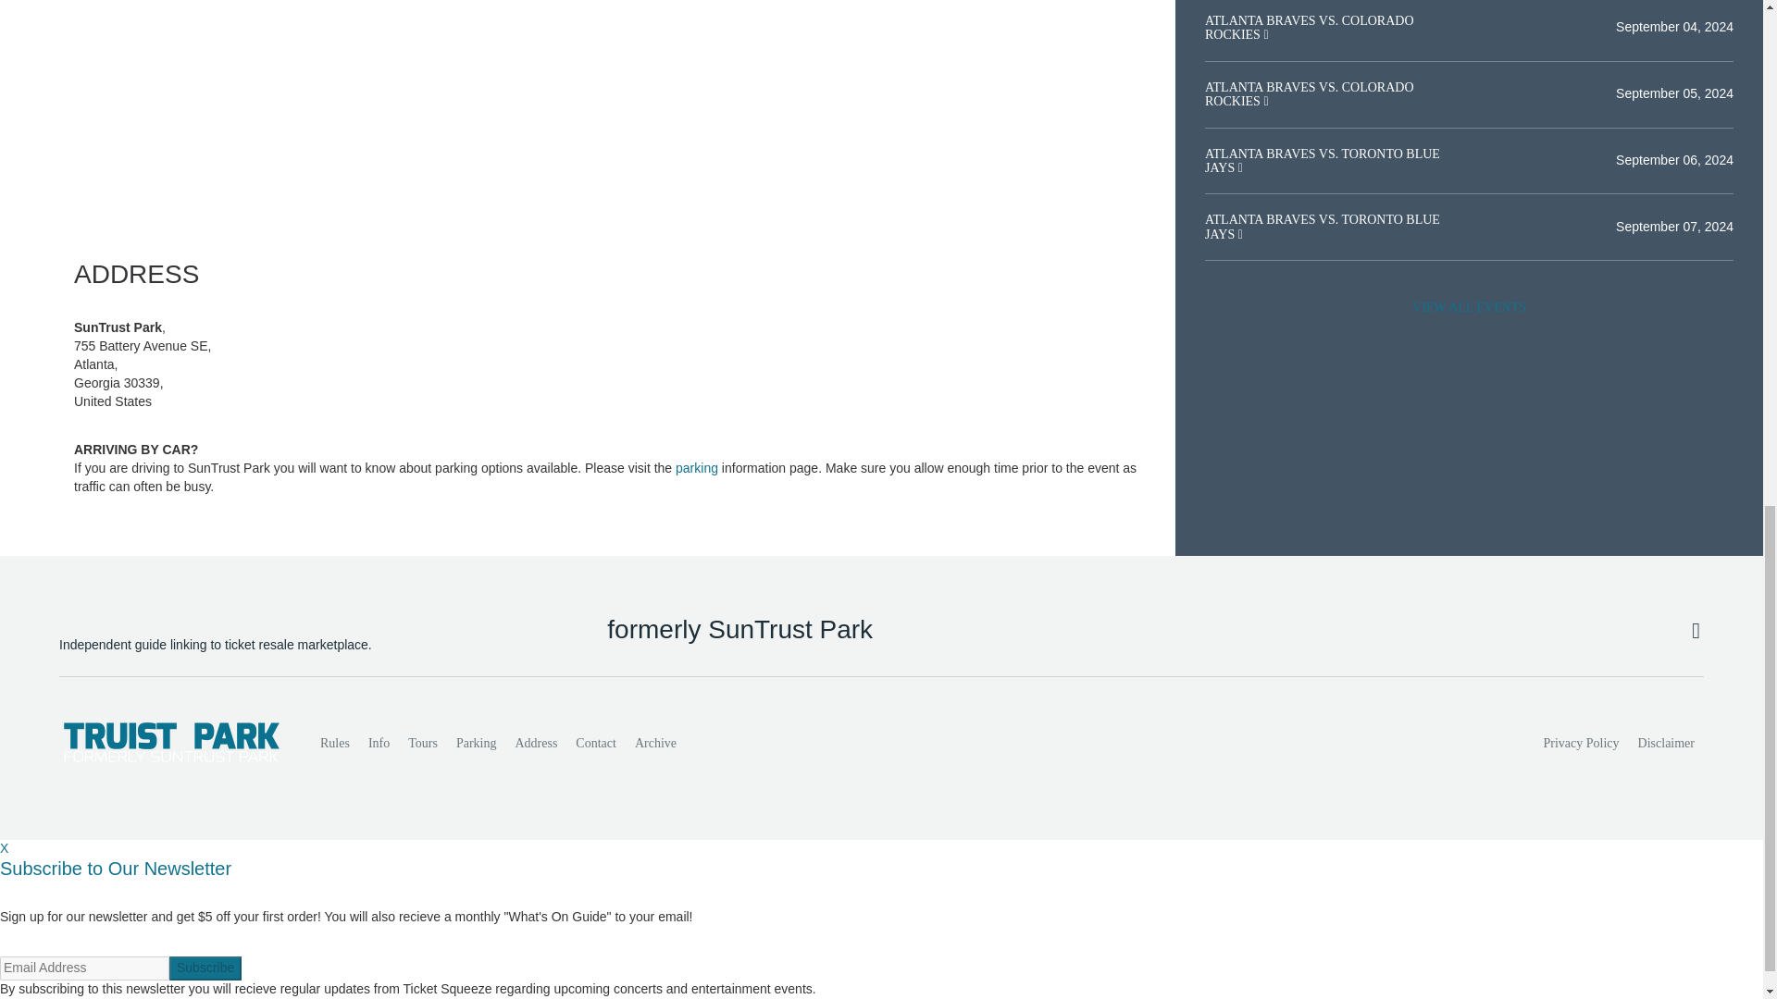 This screenshot has height=999, width=1777. What do you see at coordinates (1582, 744) in the screenshot?
I see `Privacy Policy` at bounding box center [1582, 744].